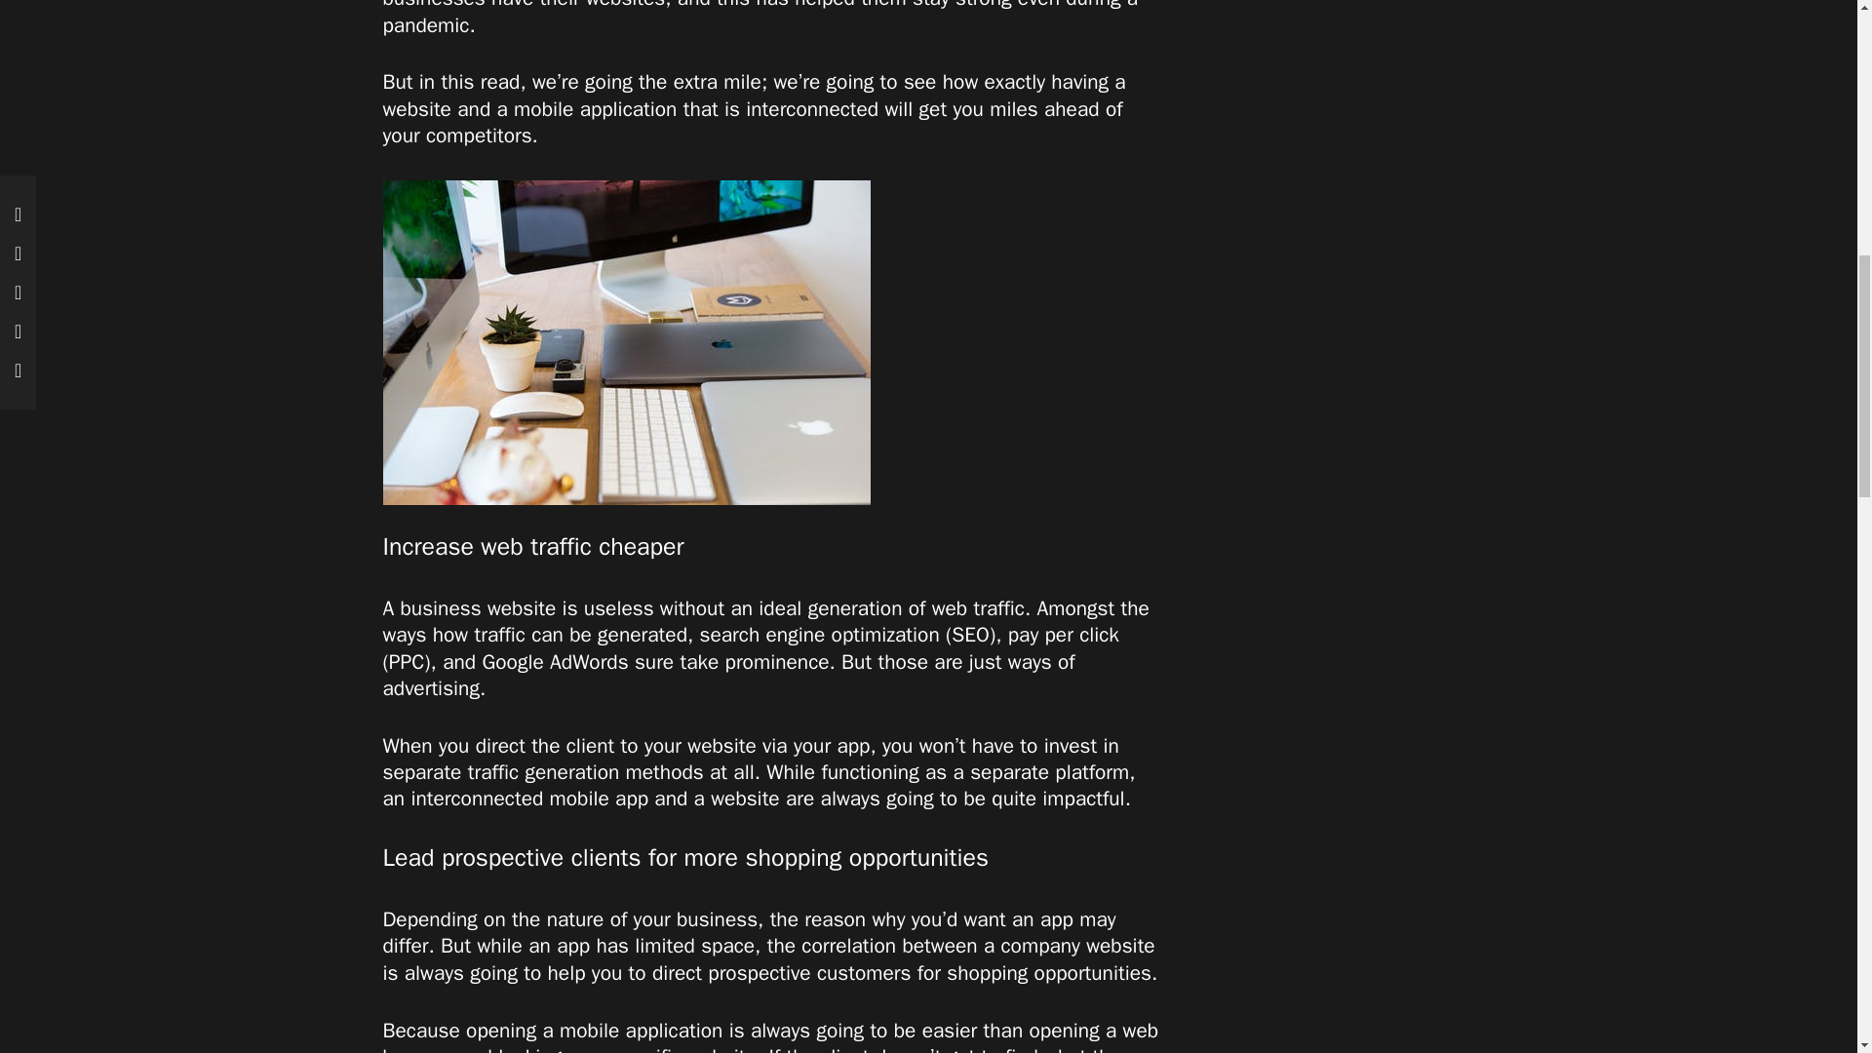  What do you see at coordinates (571, 771) in the screenshot?
I see `generation` at bounding box center [571, 771].